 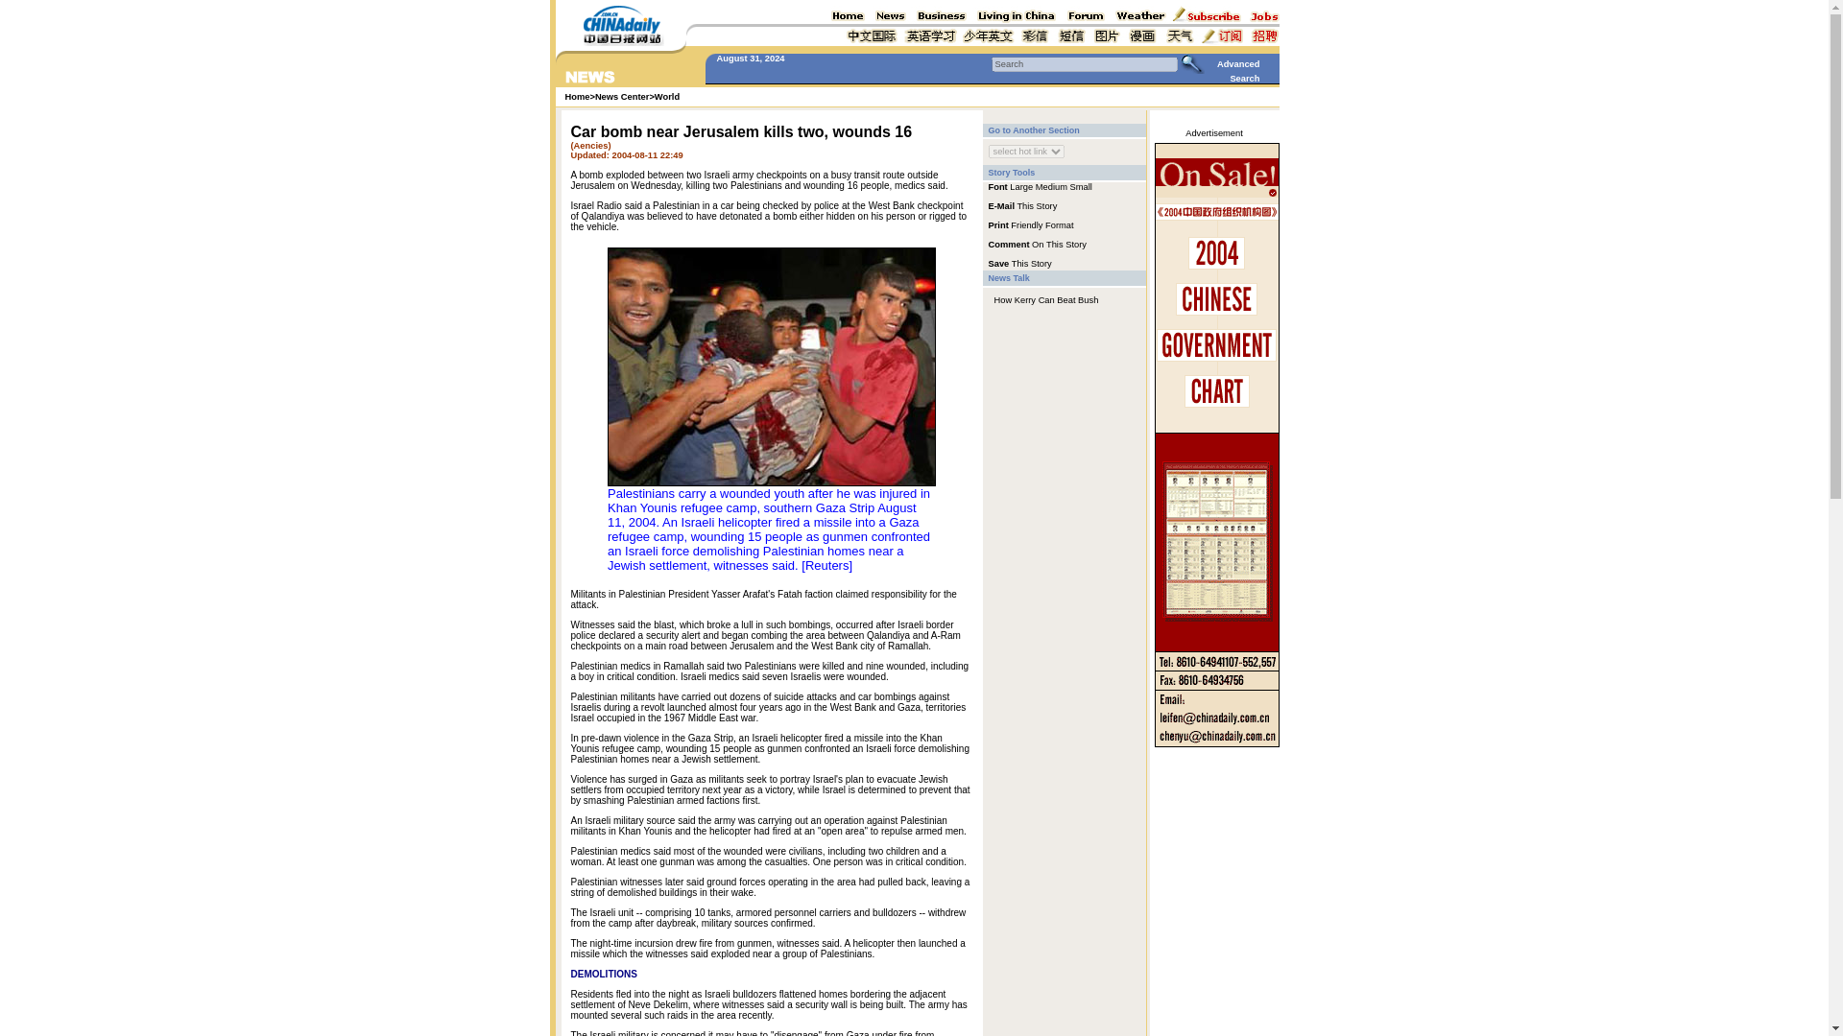 I want to click on World, so click(x=666, y=96).